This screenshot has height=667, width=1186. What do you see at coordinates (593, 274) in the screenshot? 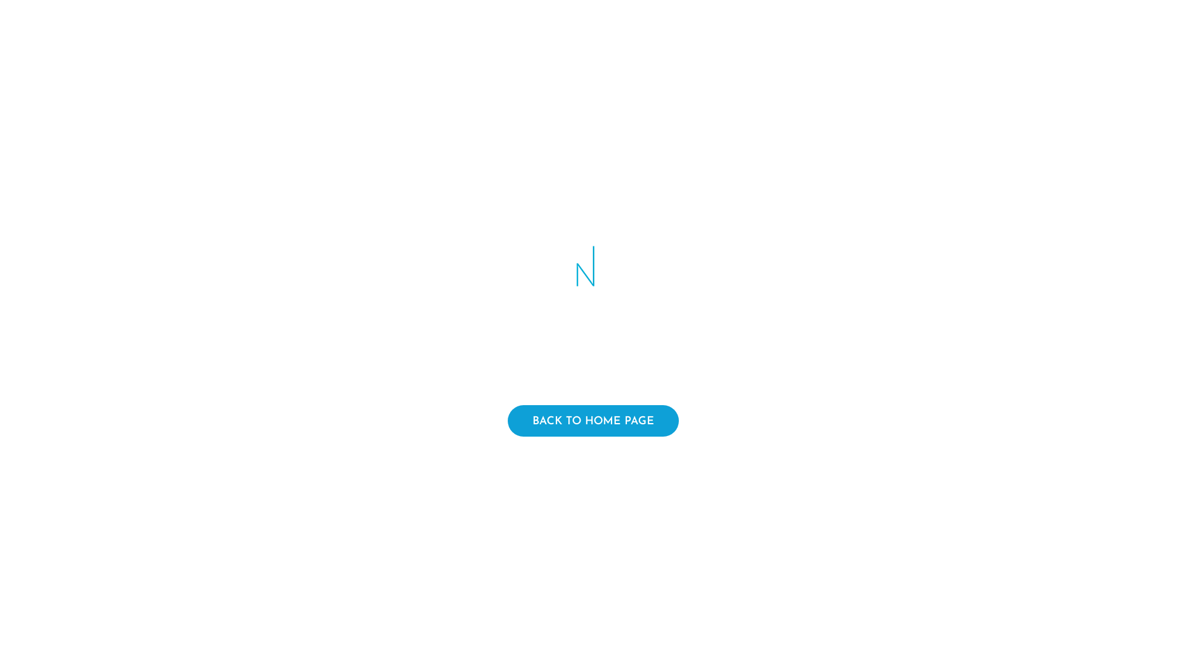
I see `Dance-Writer-Logo_Reversed_header` at bounding box center [593, 274].